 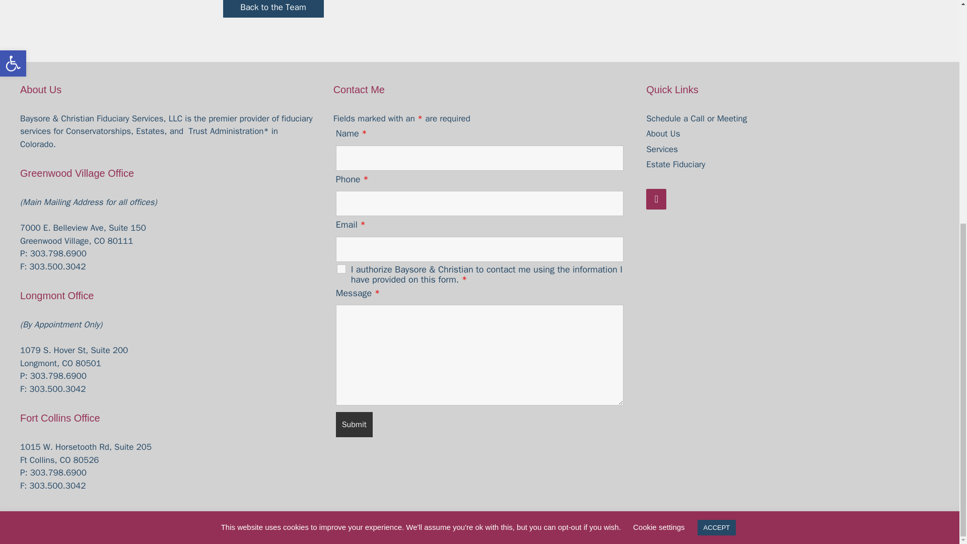 I want to click on Estate Fiduciary, so click(x=675, y=164).